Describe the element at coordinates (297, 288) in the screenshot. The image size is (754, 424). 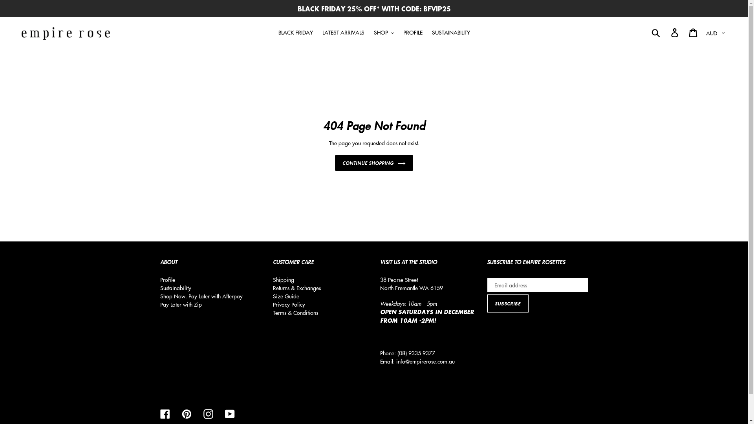
I see `Returns & Exchanges` at that location.